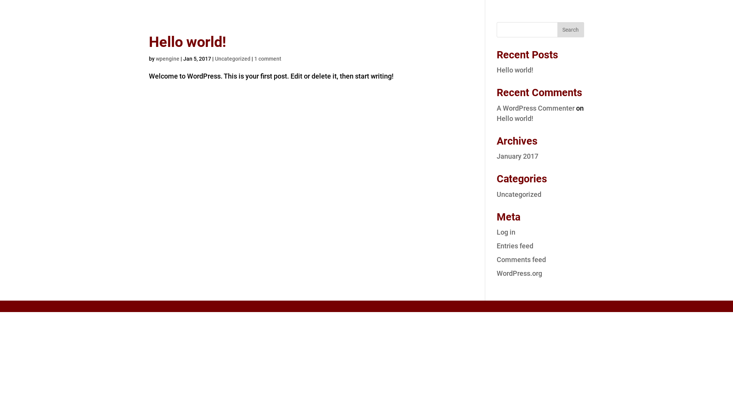  I want to click on Log in, so click(506, 232).